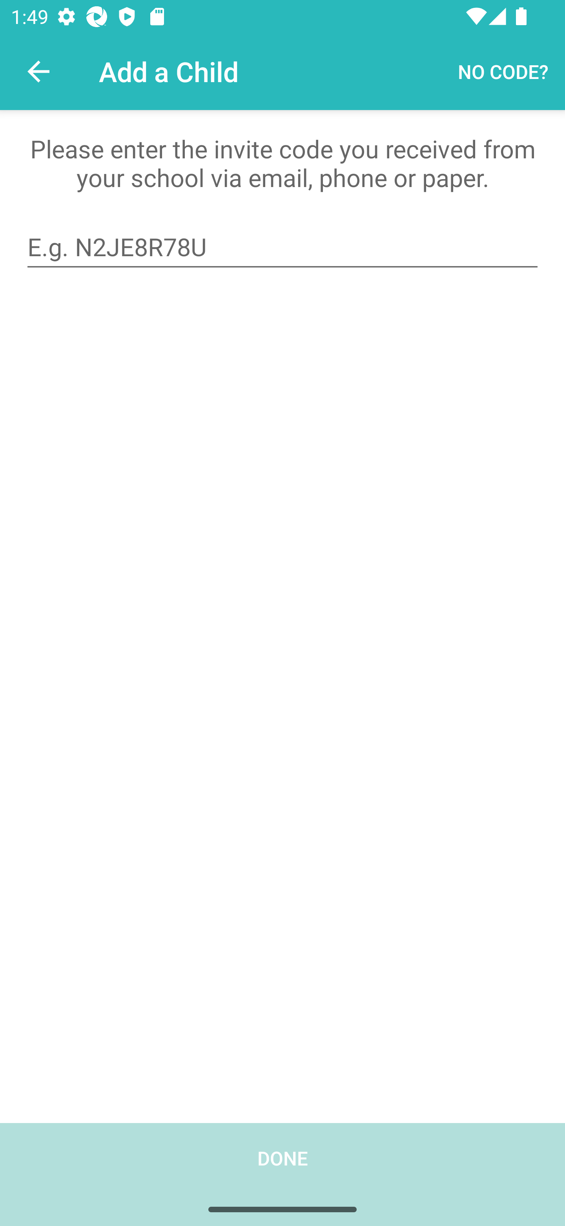 The width and height of the screenshot is (565, 1226). What do you see at coordinates (38, 72) in the screenshot?
I see `Navigate up` at bounding box center [38, 72].